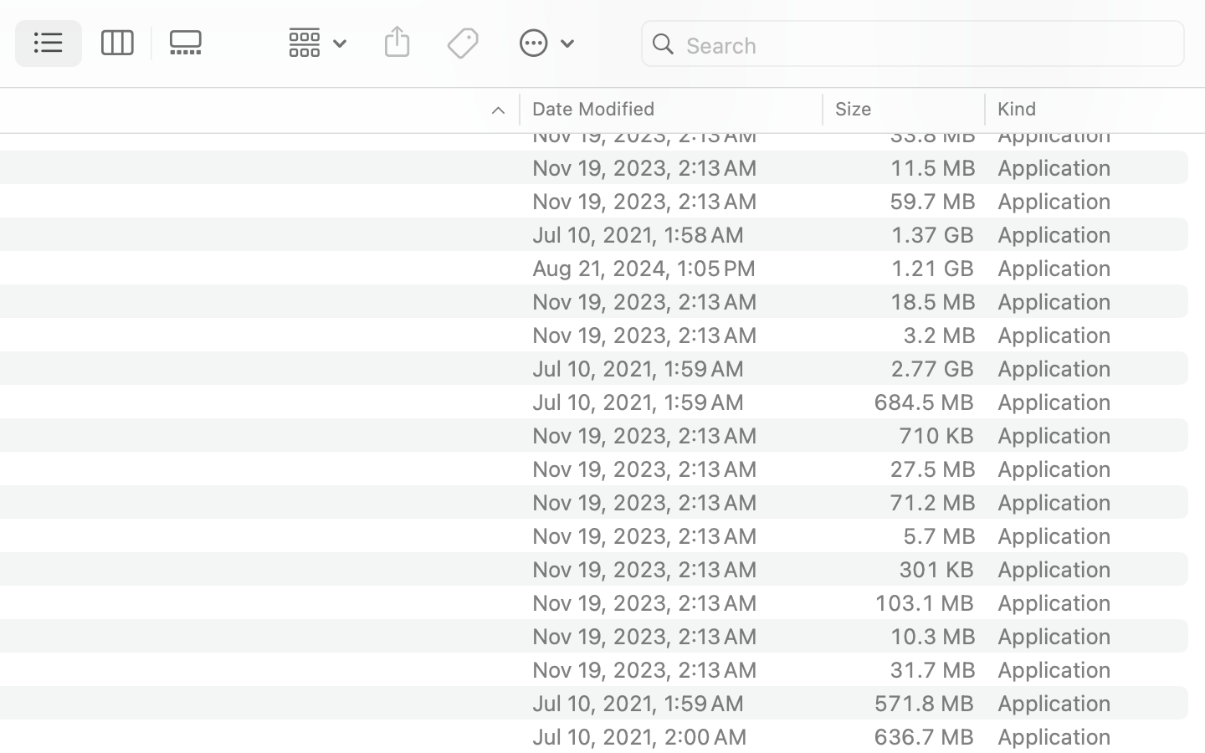  I want to click on 1.21 GB, so click(932, 268).